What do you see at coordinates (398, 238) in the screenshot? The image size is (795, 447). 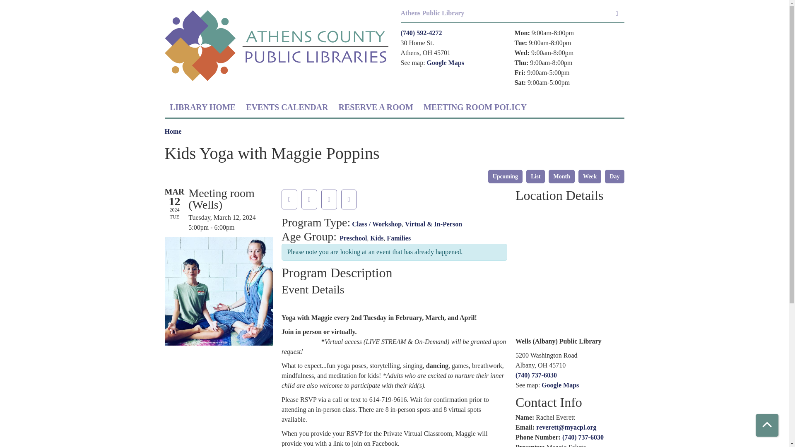 I see `Families` at bounding box center [398, 238].